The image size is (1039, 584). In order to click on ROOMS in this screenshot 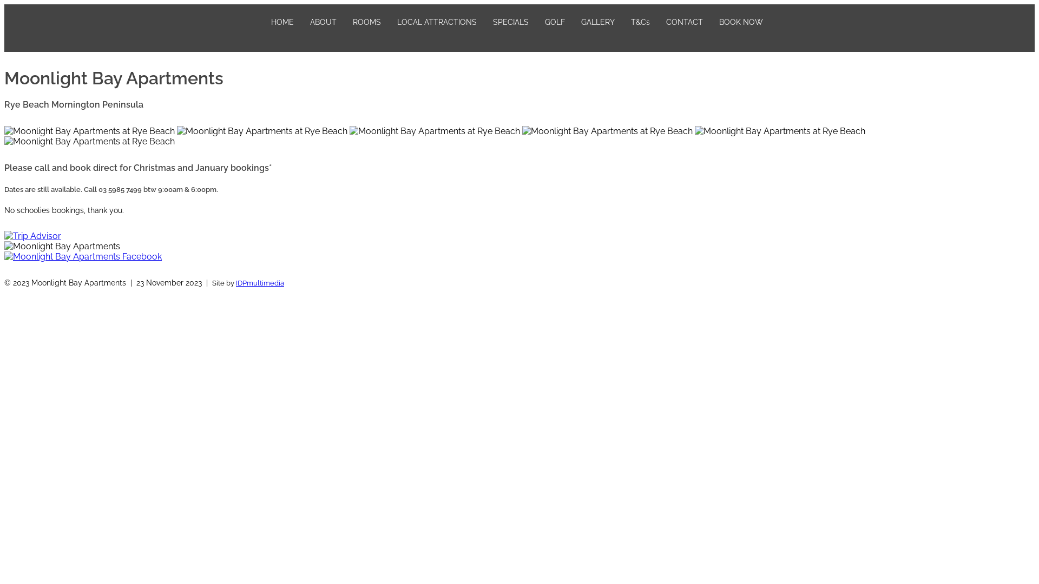, I will do `click(367, 22)`.